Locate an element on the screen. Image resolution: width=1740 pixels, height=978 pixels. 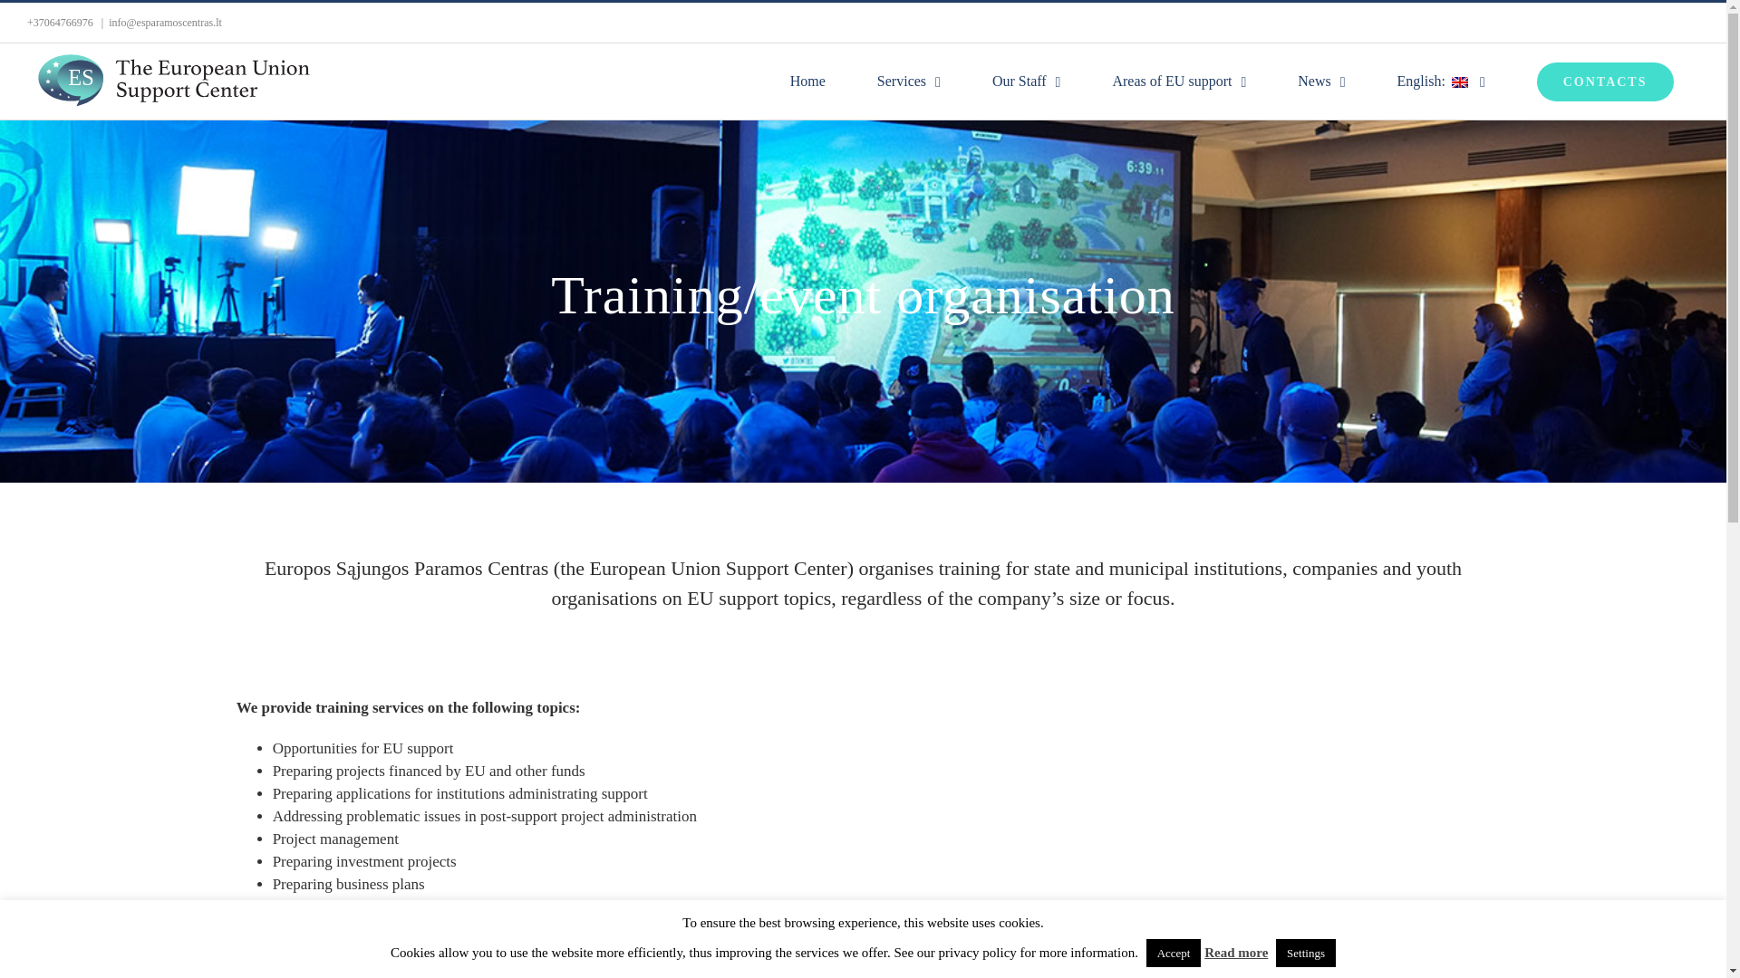
Our Staff is located at coordinates (1026, 81).